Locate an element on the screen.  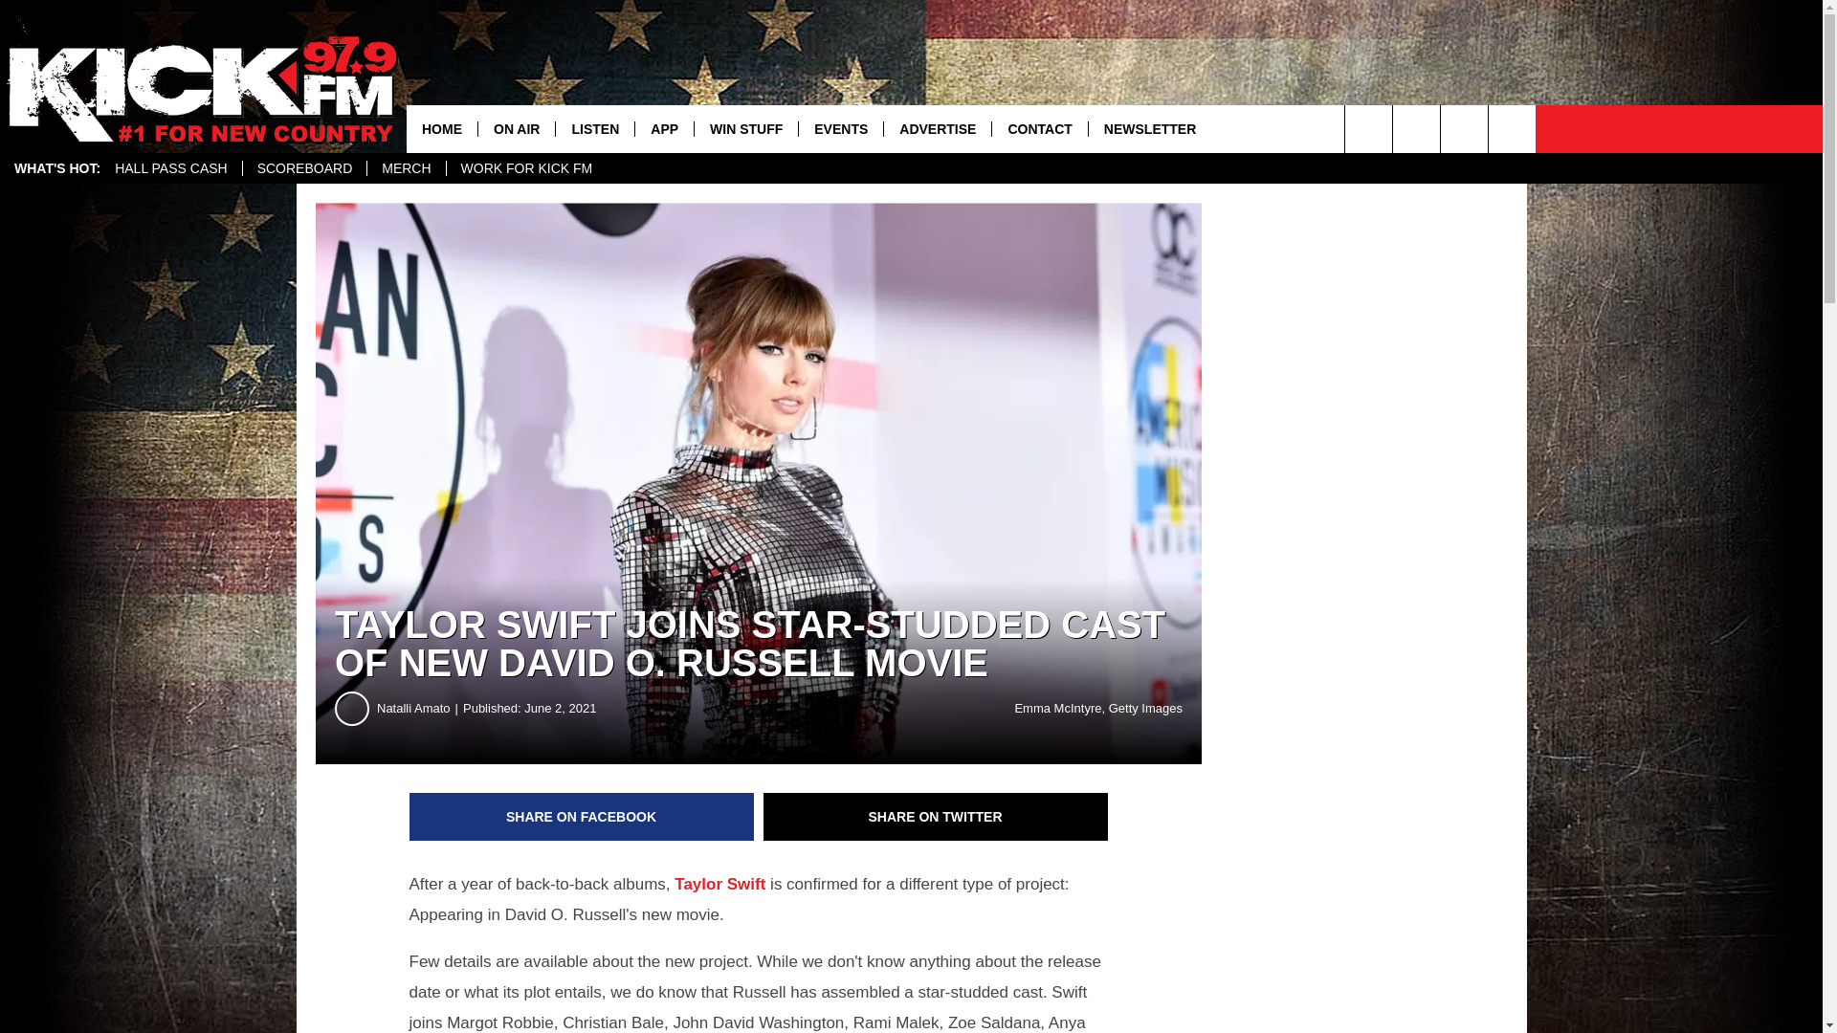
MERCH is located at coordinates (405, 168).